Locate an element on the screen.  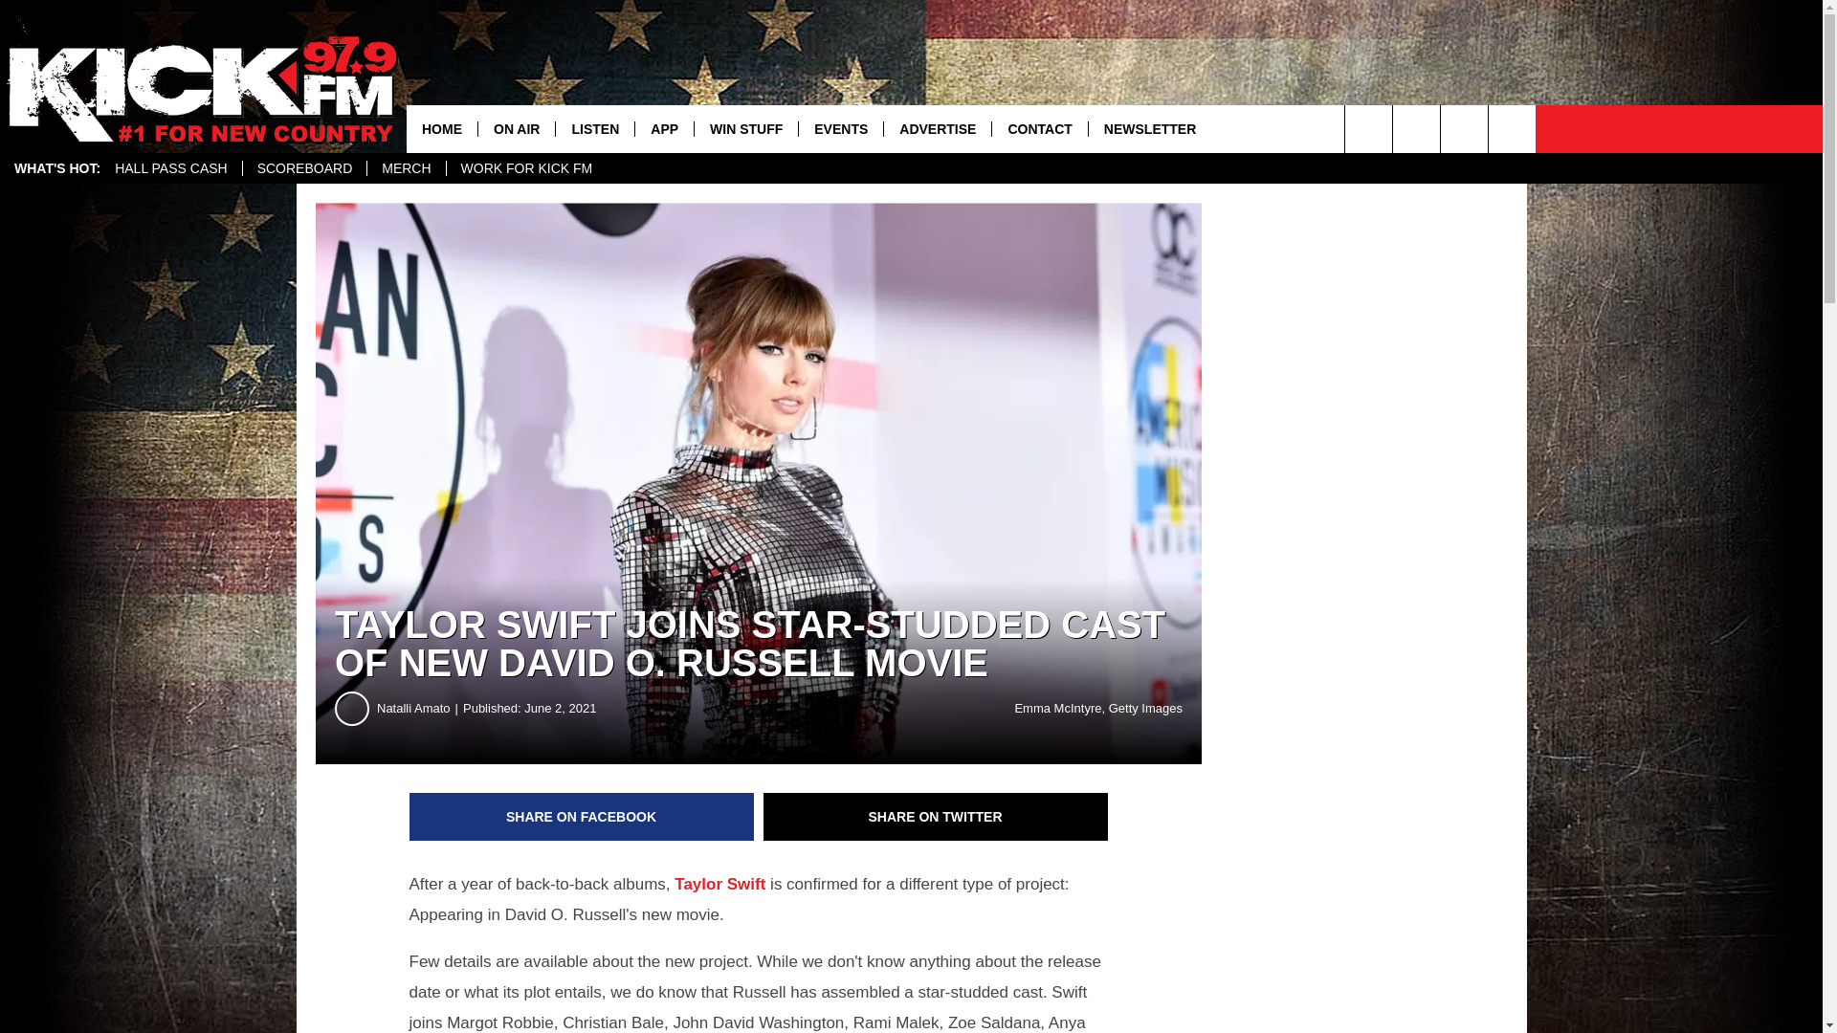
MERCH is located at coordinates (405, 168).